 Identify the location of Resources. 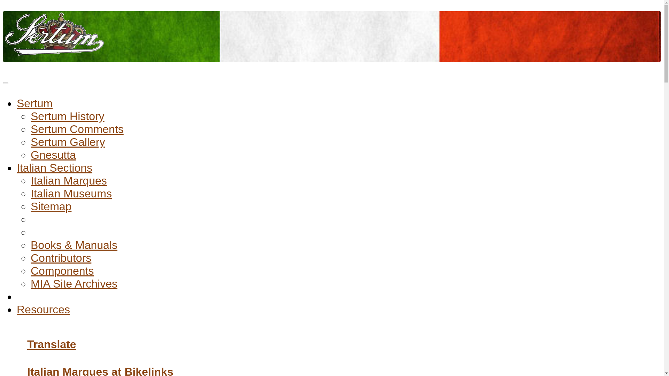
(43, 309).